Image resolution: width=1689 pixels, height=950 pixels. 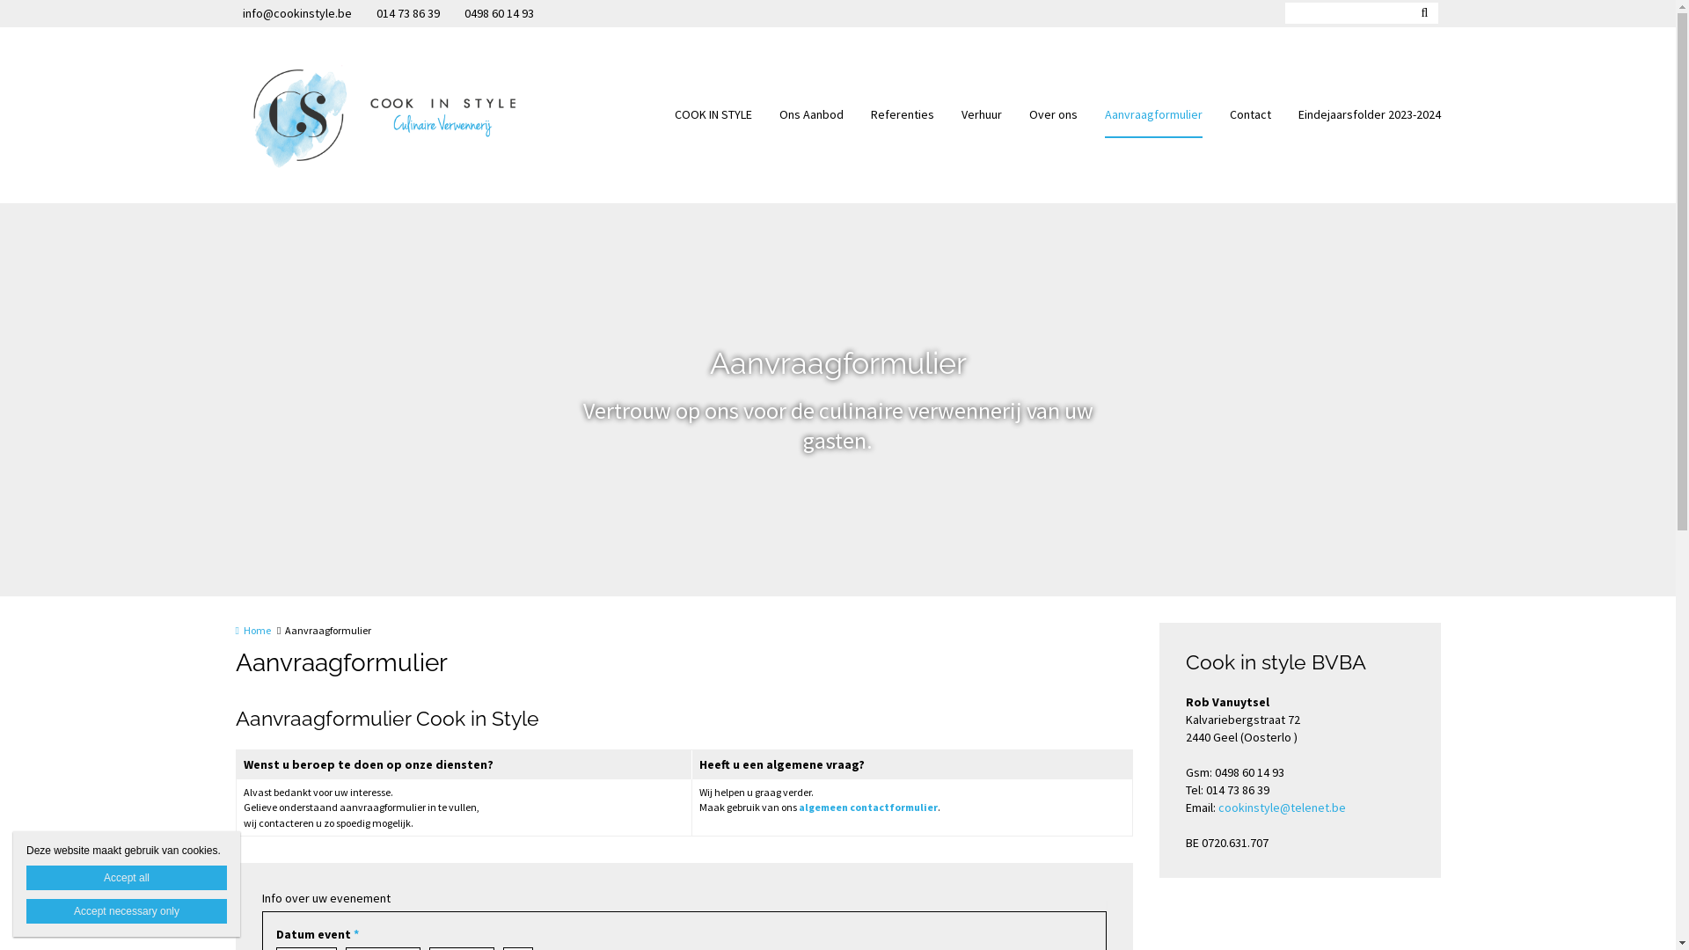 I want to click on Accept necessary only, so click(x=127, y=911).